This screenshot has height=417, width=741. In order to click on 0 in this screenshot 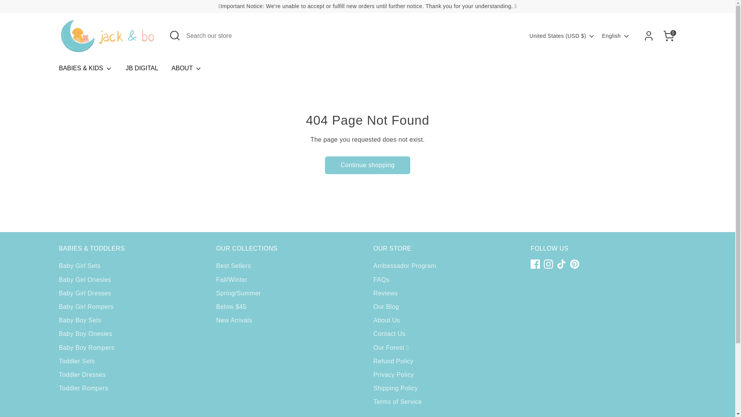, I will do `click(668, 36)`.